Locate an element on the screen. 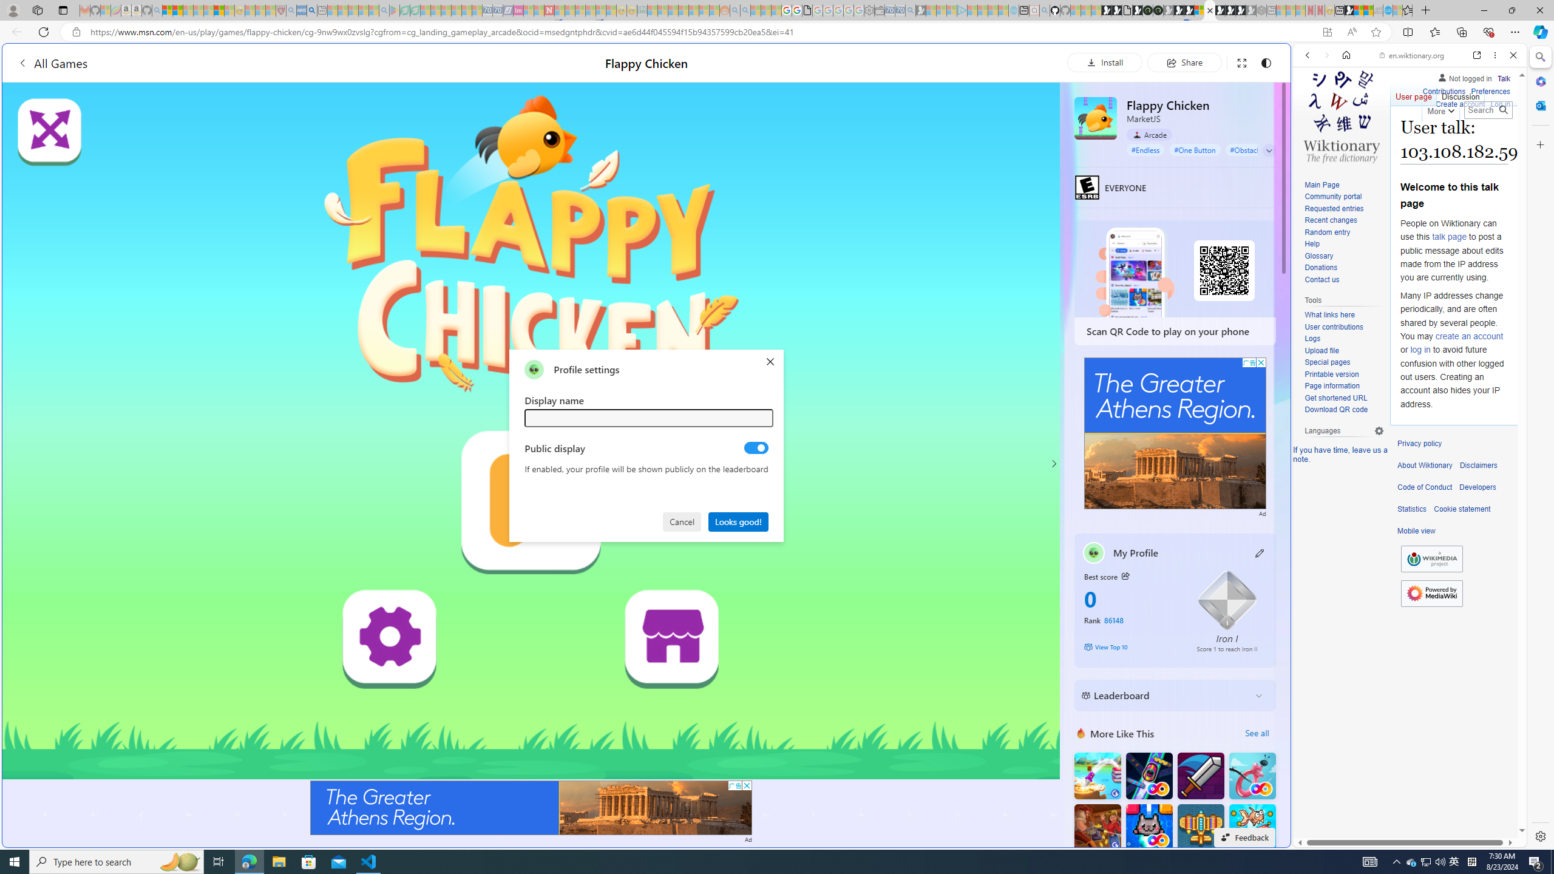 This screenshot has width=1554, height=874. Atlantic Sky Hunter is located at coordinates (1200, 827).